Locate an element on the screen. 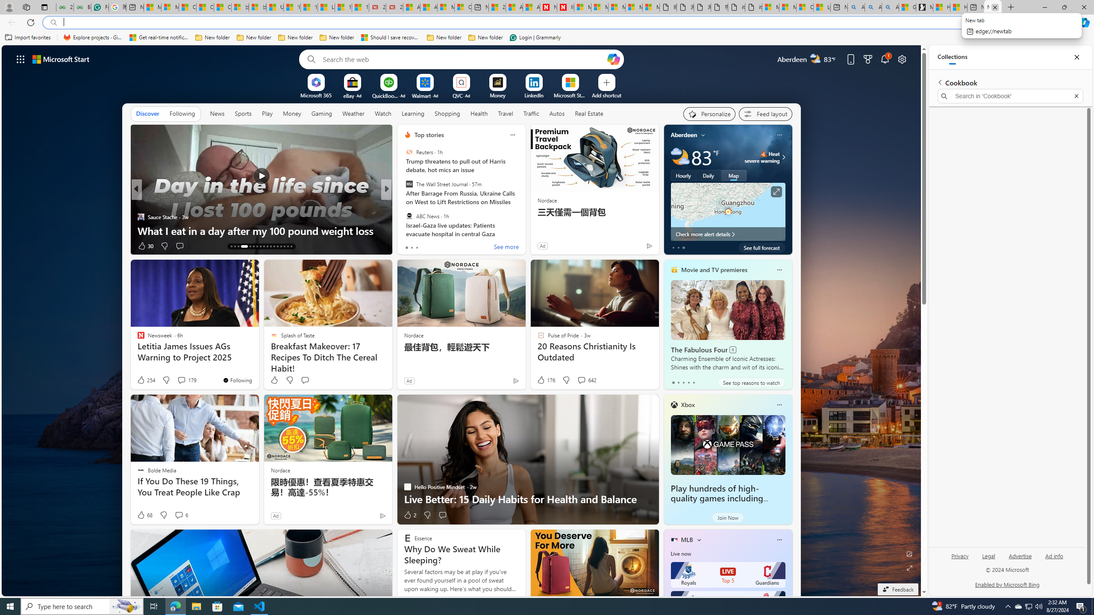  View comments 140 Comment is located at coordinates (443, 246).